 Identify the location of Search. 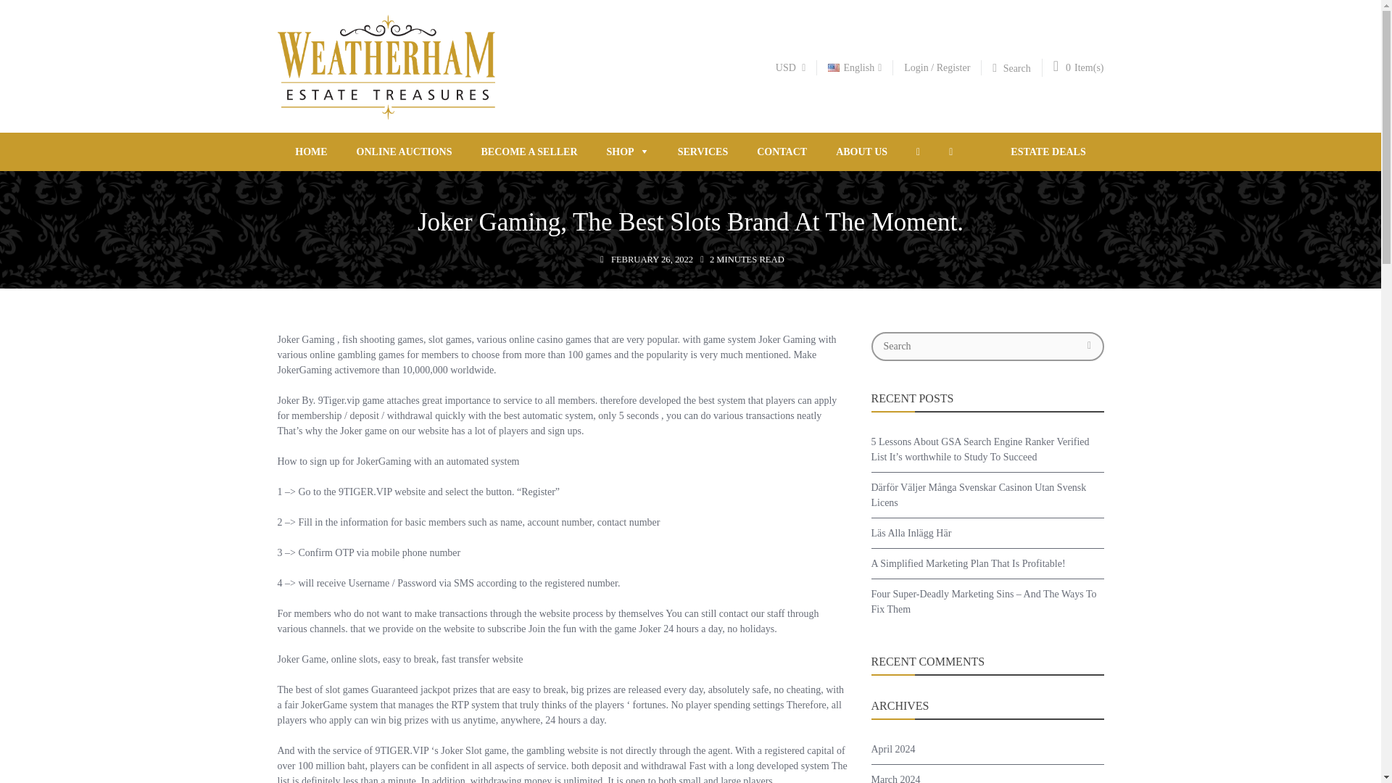
(1017, 68).